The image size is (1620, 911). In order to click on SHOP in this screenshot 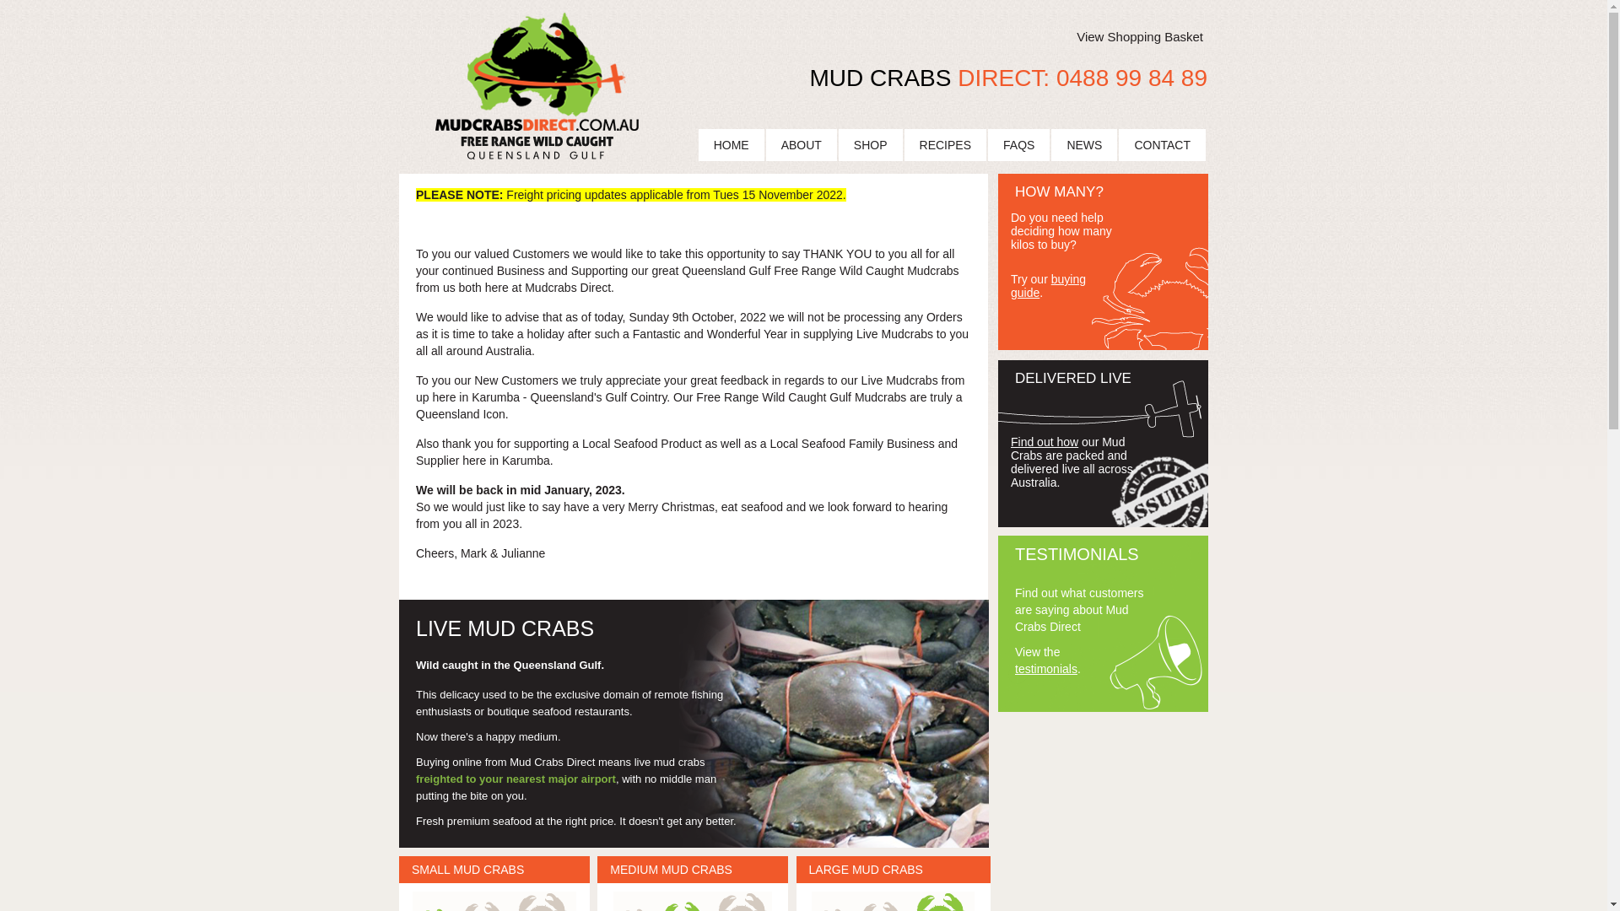, I will do `click(871, 145)`.